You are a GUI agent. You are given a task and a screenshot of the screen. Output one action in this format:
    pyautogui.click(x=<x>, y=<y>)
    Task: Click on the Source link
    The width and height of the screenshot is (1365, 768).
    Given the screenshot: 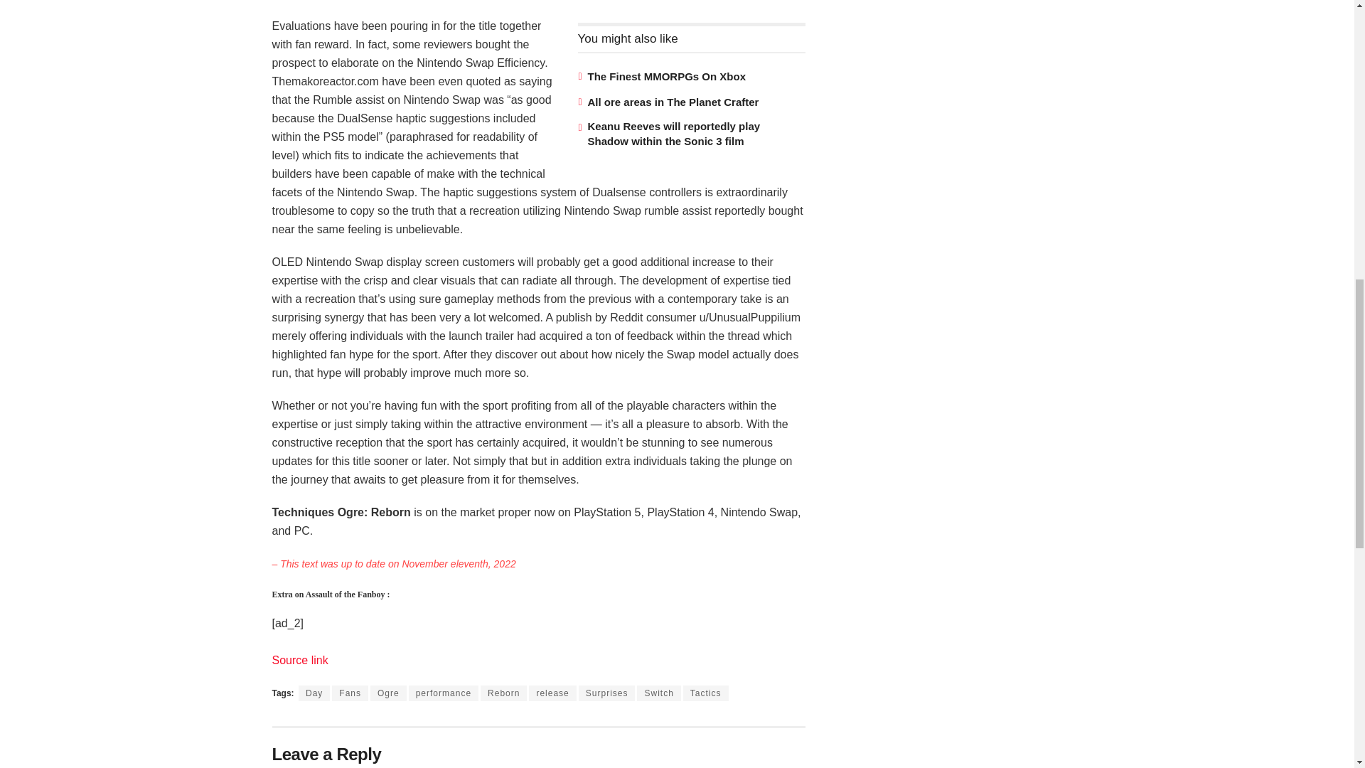 What is the action you would take?
    pyautogui.click(x=299, y=660)
    